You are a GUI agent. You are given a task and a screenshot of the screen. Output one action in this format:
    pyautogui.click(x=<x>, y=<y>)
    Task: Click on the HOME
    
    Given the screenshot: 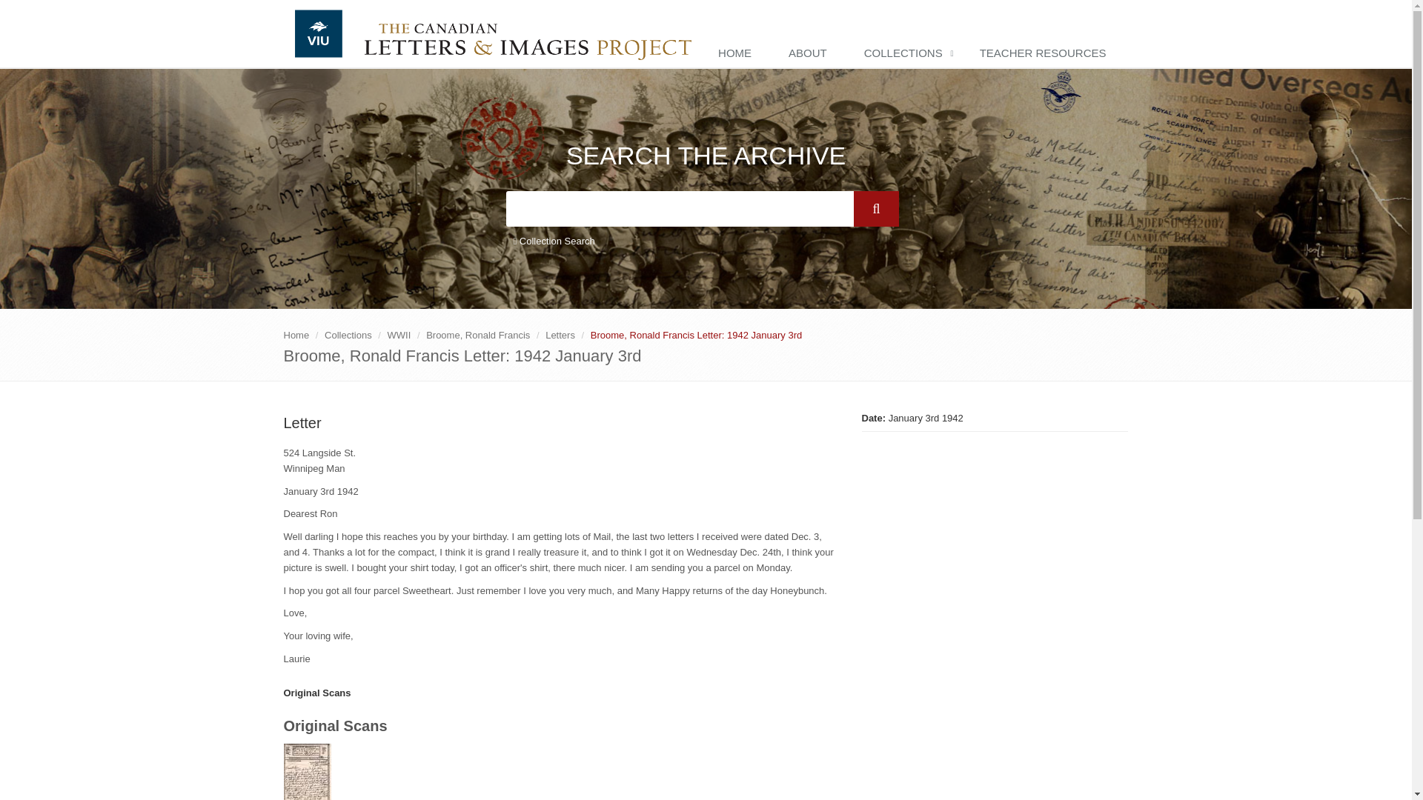 What is the action you would take?
    pyautogui.click(x=738, y=53)
    